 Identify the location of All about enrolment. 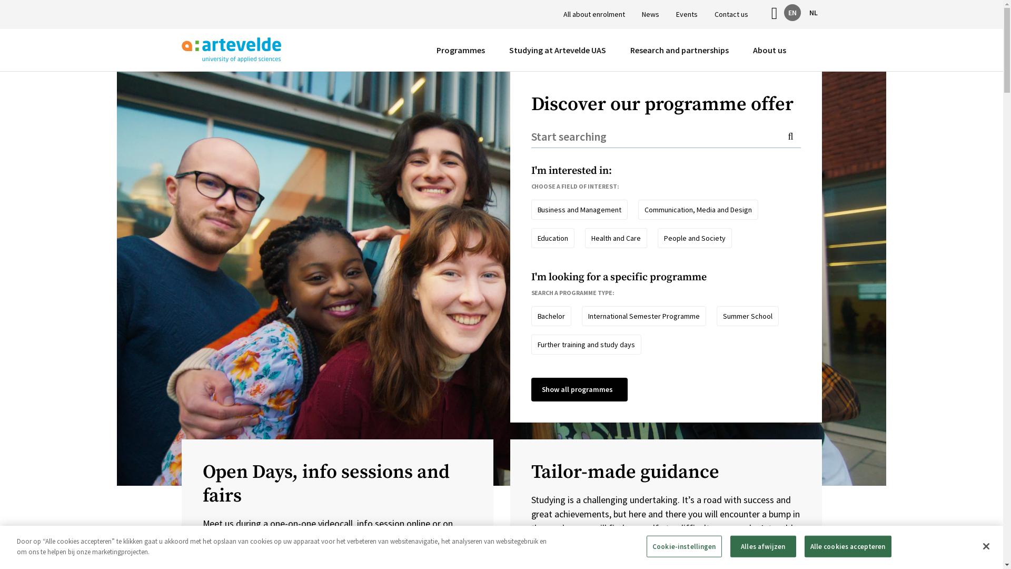
(594, 15).